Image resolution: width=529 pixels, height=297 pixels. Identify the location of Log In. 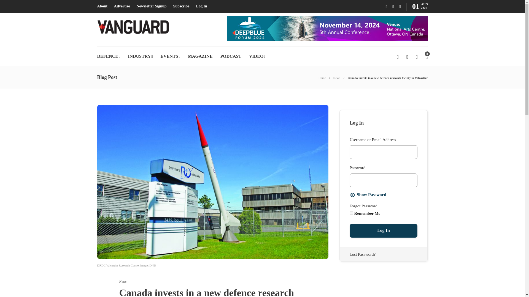
(202, 6).